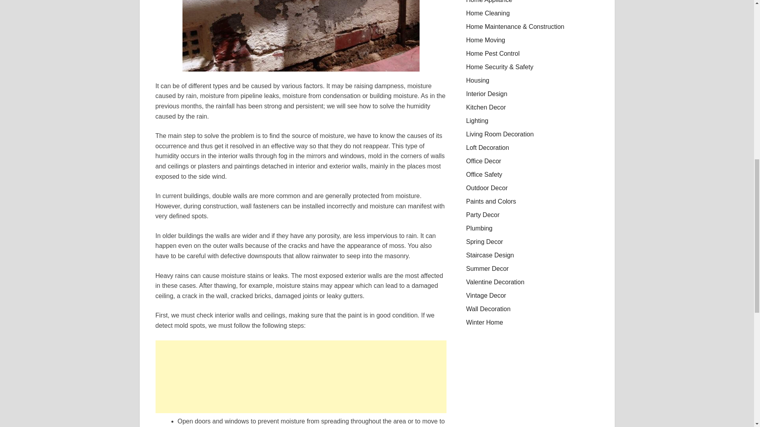 Image resolution: width=760 pixels, height=427 pixels. Describe the element at coordinates (300, 376) in the screenshot. I see `Advertisement` at that location.